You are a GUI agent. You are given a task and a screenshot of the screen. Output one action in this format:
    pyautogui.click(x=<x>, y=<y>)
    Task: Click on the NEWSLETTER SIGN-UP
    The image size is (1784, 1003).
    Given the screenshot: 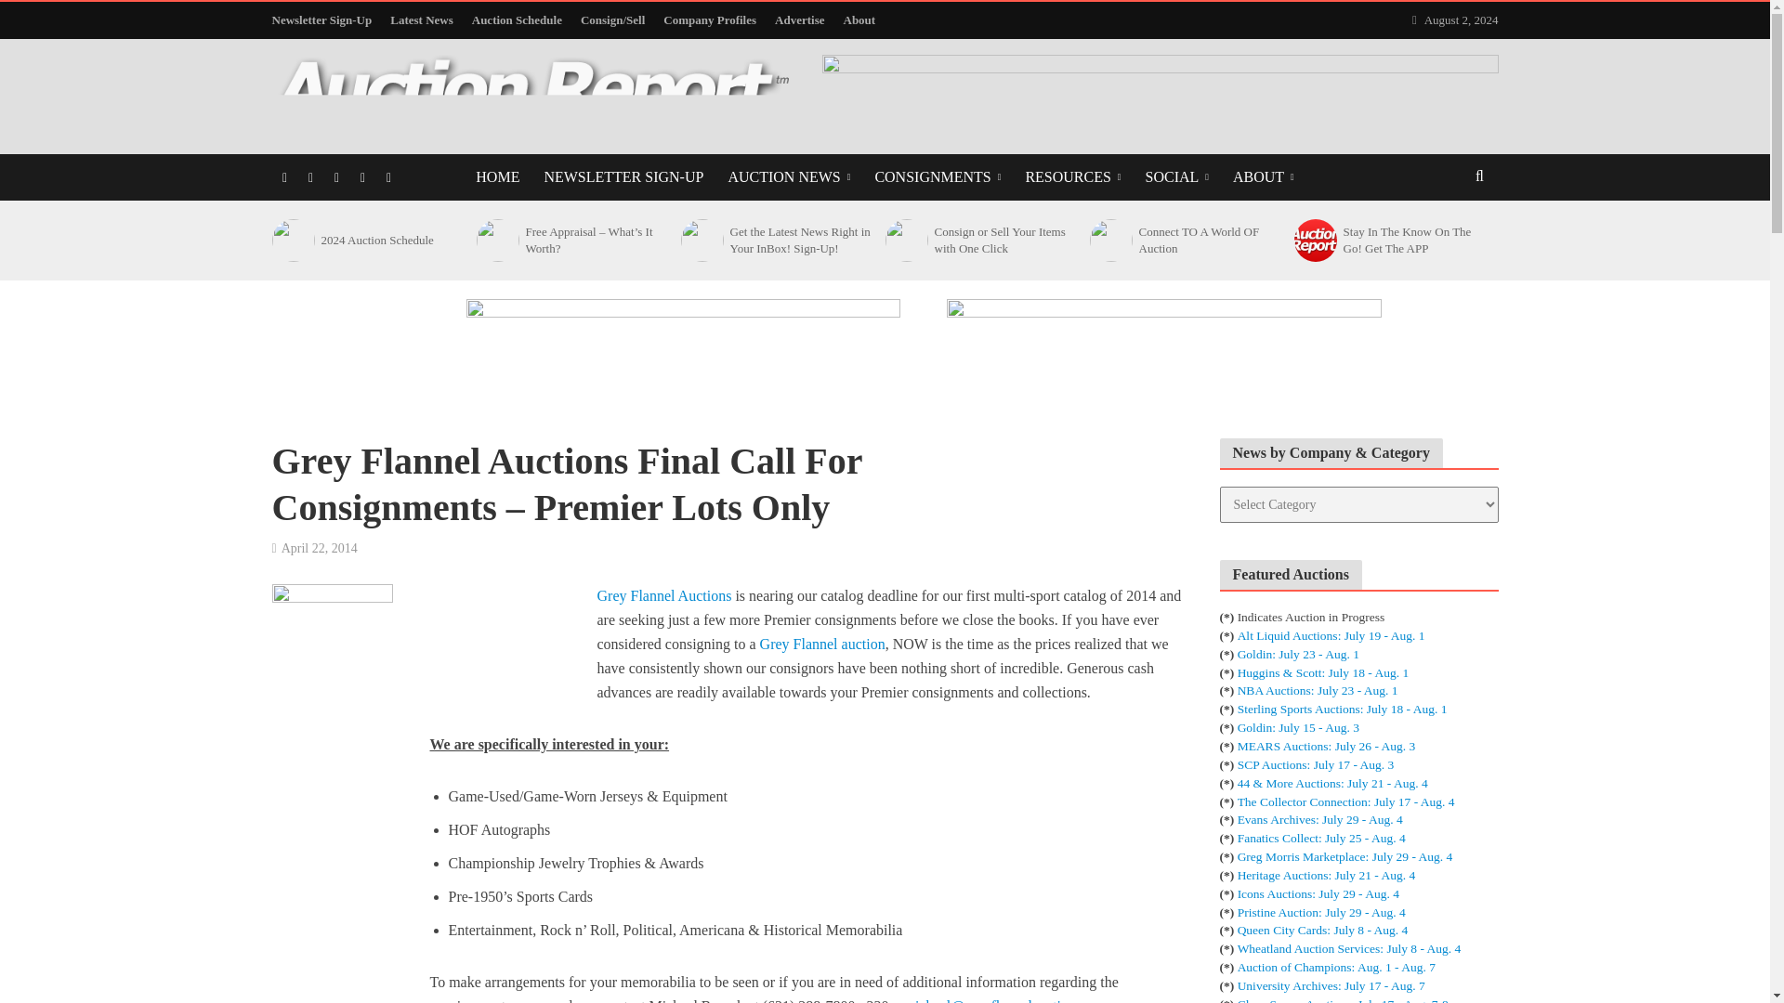 What is the action you would take?
    pyautogui.click(x=623, y=177)
    